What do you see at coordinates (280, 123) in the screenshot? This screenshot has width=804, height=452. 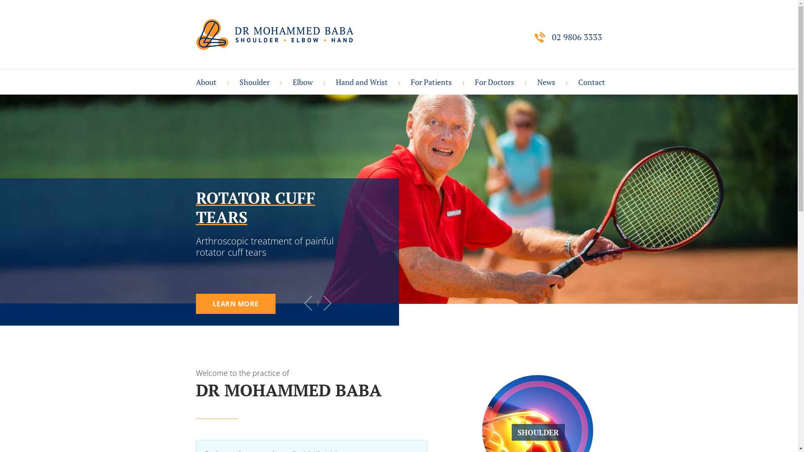 I see `Procedures` at bounding box center [280, 123].